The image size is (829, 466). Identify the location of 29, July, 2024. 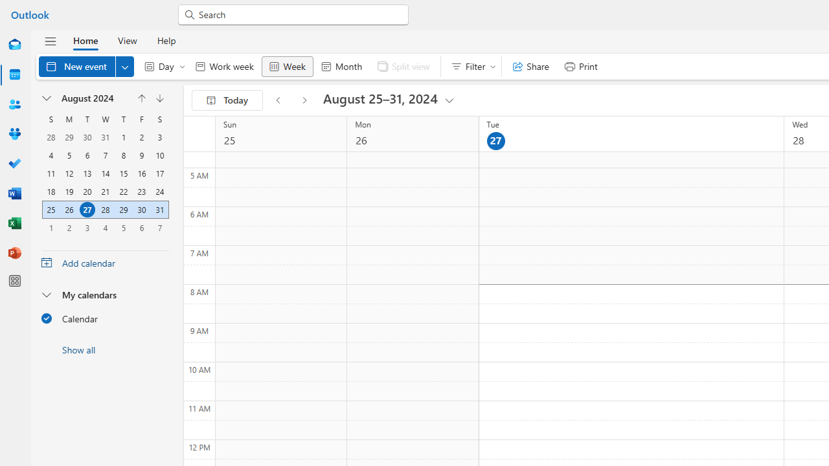
(69, 137).